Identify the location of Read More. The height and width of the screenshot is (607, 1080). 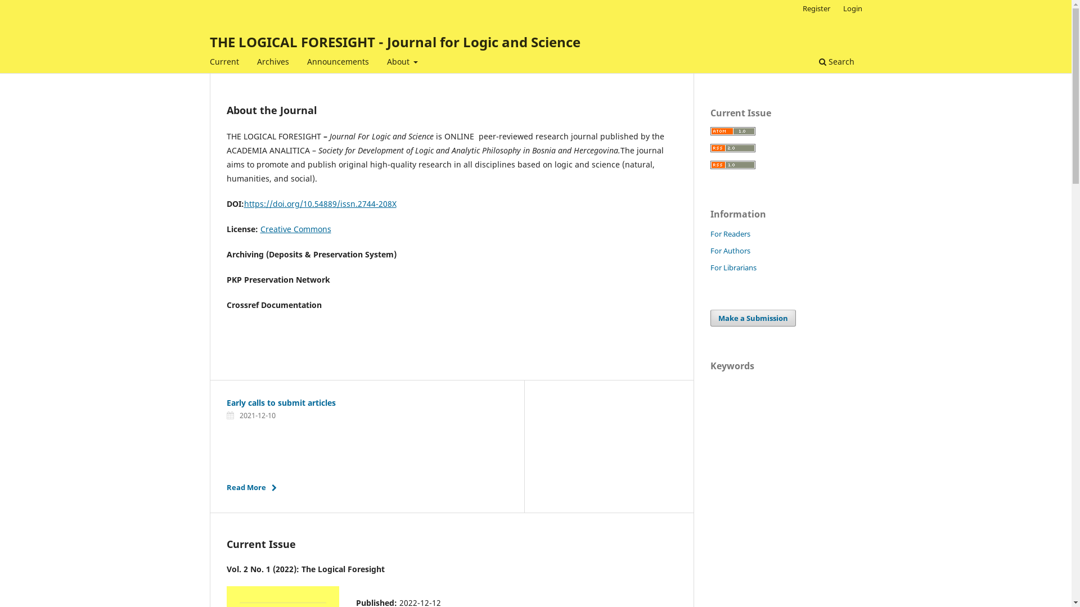
(254, 487).